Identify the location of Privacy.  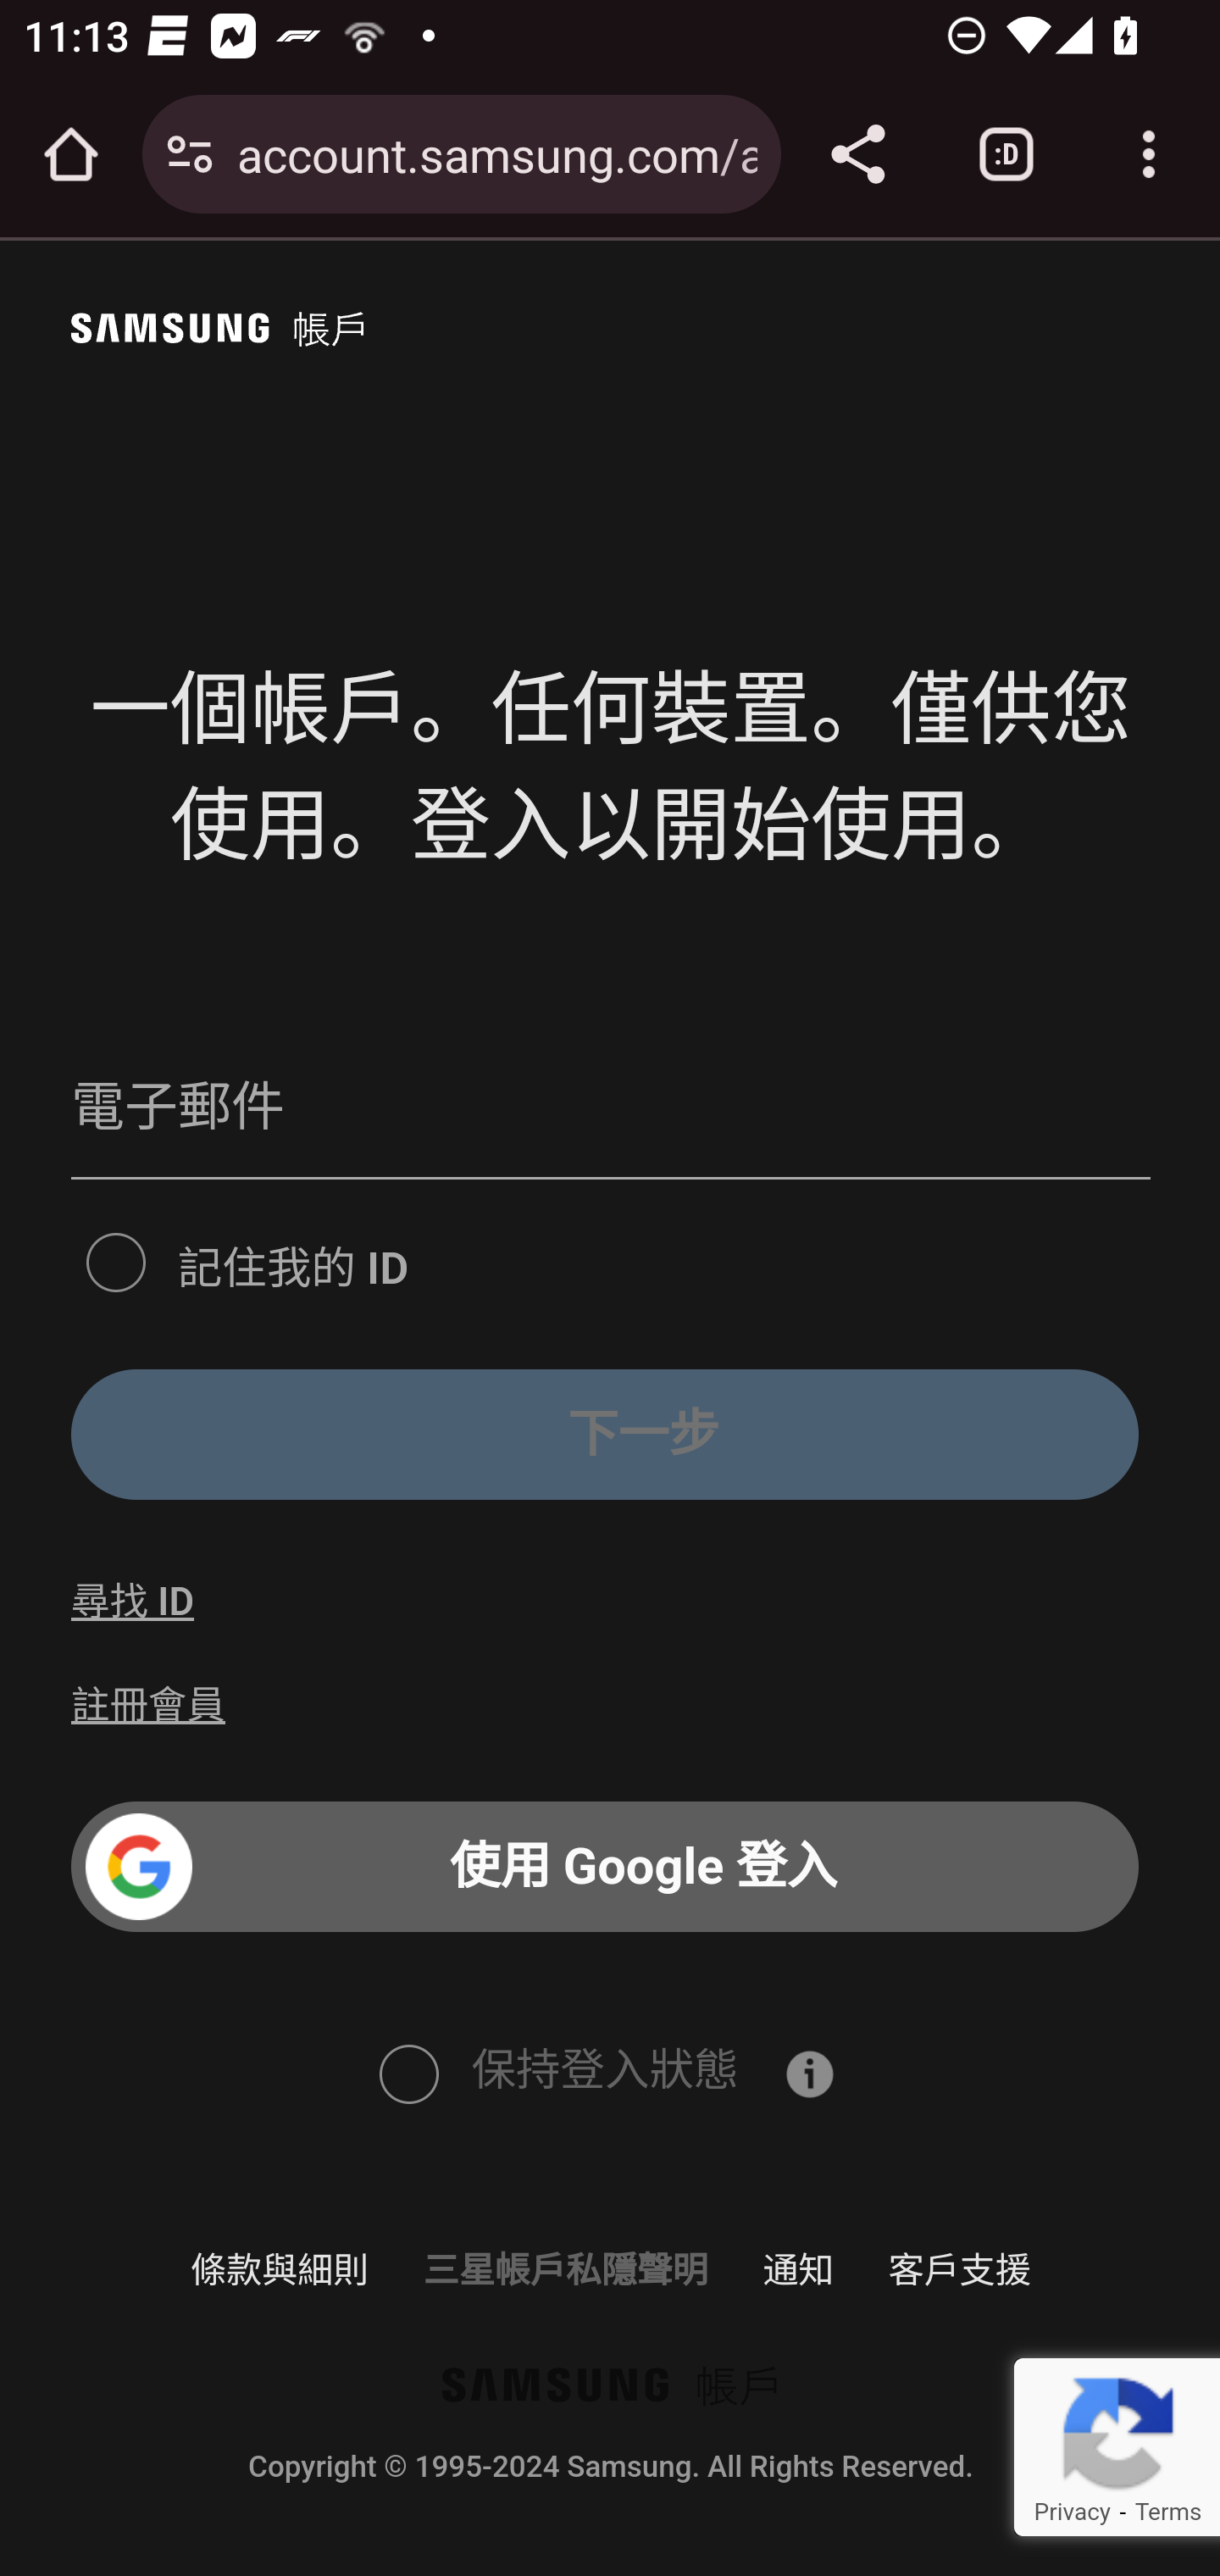
(1071, 2512).